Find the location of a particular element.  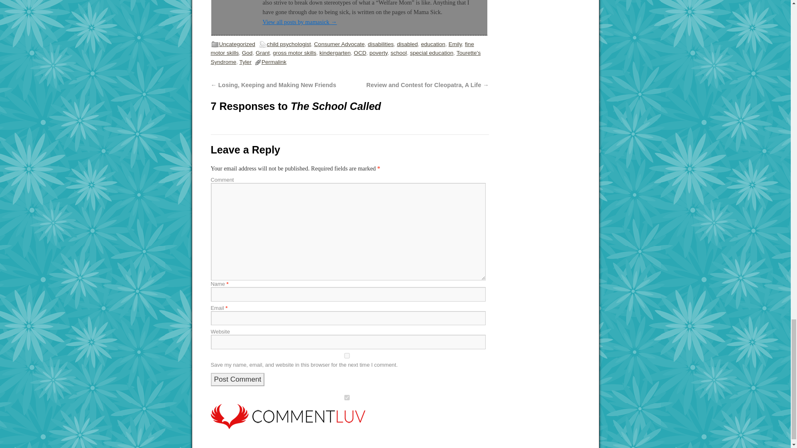

education is located at coordinates (433, 44).